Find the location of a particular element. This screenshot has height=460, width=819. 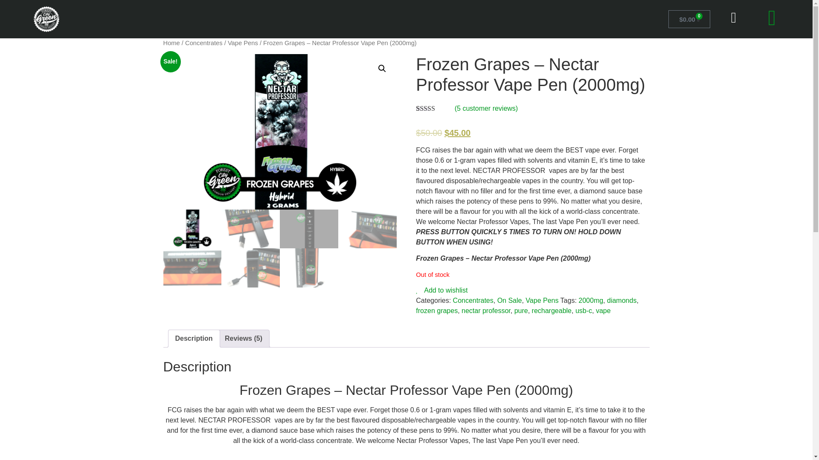

usb-c is located at coordinates (584, 310).